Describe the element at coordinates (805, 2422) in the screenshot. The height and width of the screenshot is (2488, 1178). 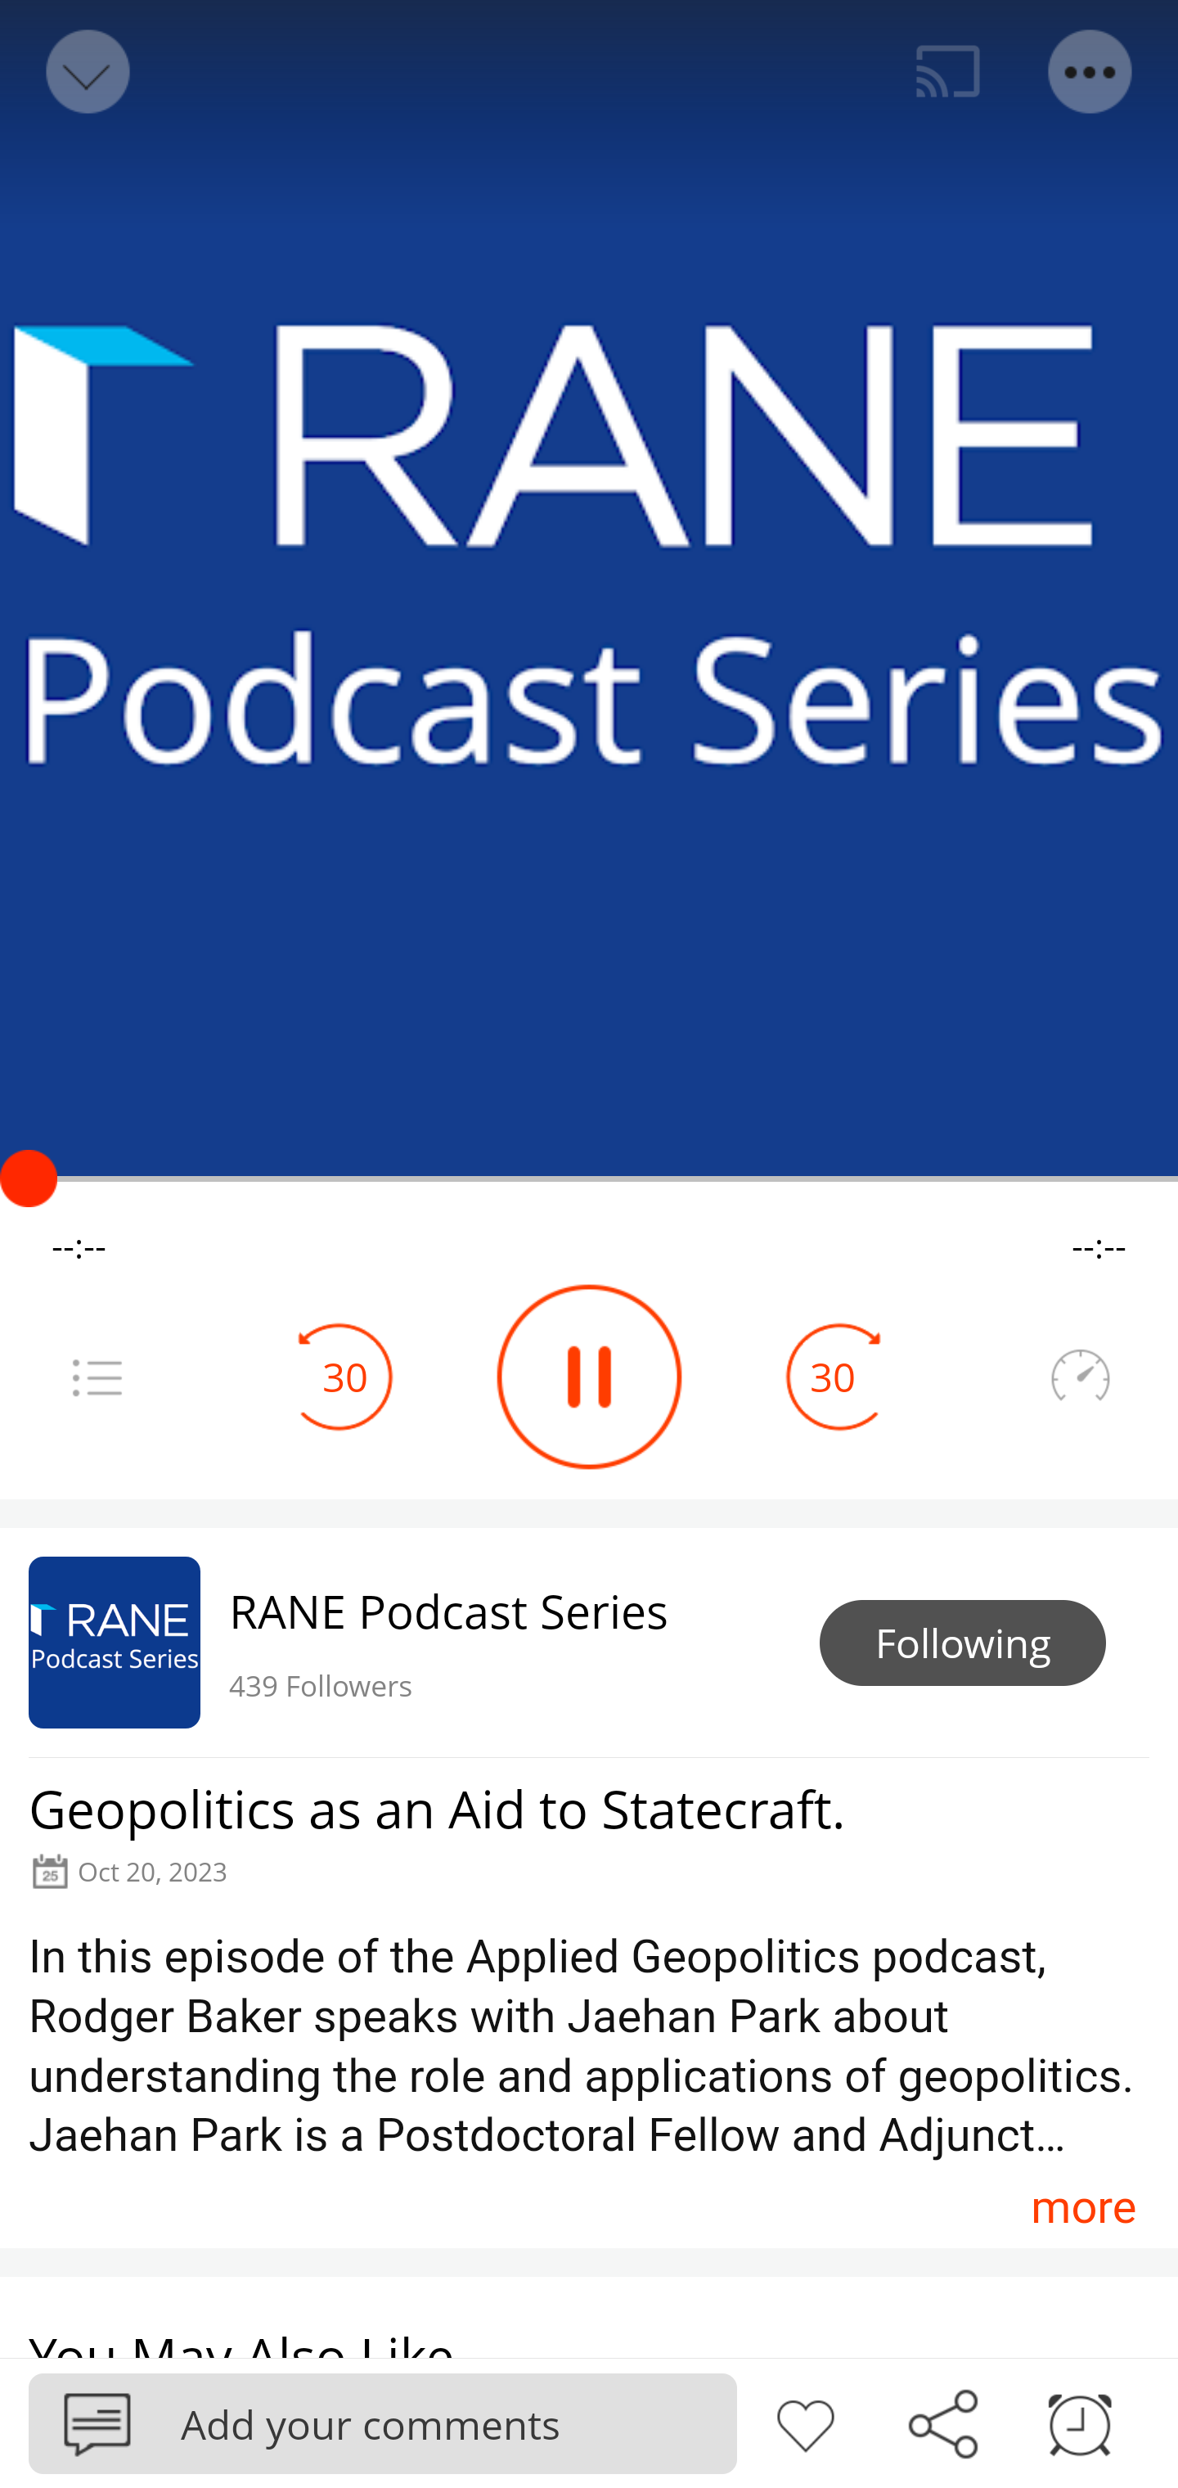
I see `Like` at that location.